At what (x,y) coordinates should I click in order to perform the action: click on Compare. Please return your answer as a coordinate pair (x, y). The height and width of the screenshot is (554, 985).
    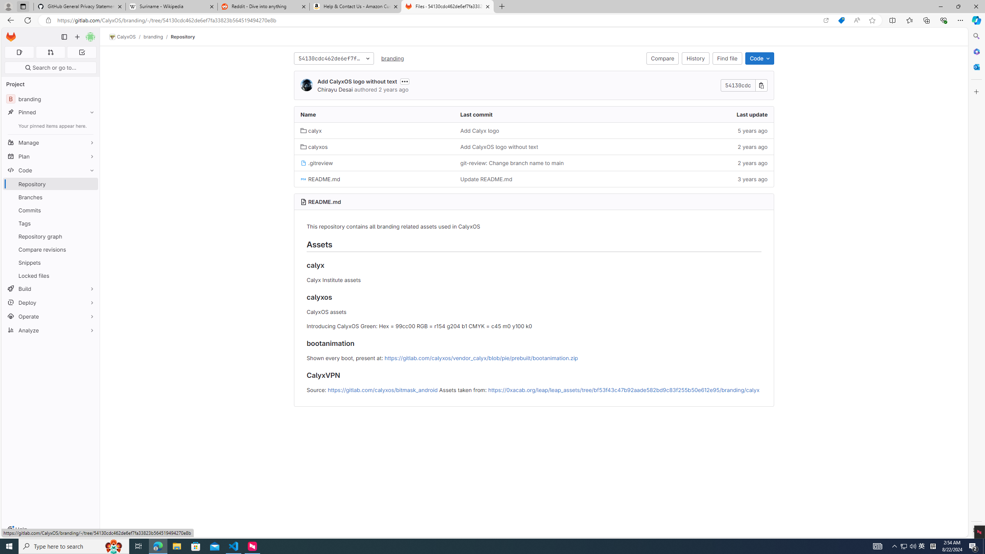
    Looking at the image, I should click on (662, 58).